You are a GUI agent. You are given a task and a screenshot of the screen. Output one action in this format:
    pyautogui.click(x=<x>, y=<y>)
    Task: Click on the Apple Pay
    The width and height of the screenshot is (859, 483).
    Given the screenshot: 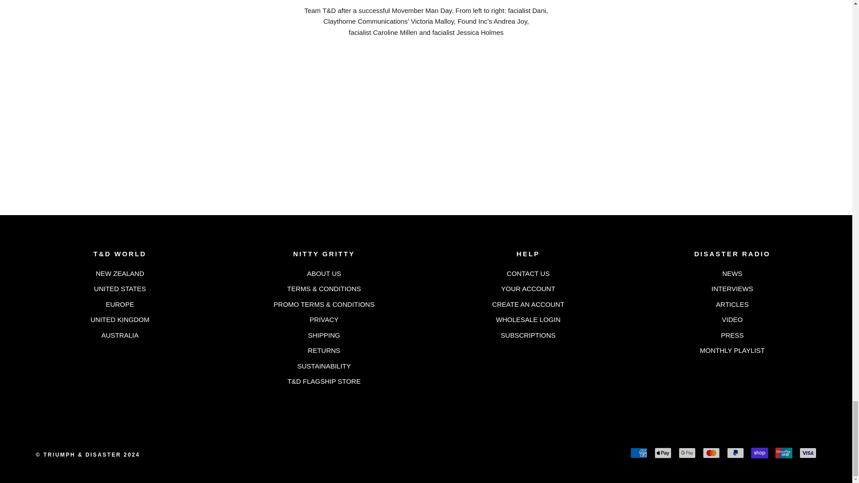 What is the action you would take?
    pyautogui.click(x=663, y=453)
    